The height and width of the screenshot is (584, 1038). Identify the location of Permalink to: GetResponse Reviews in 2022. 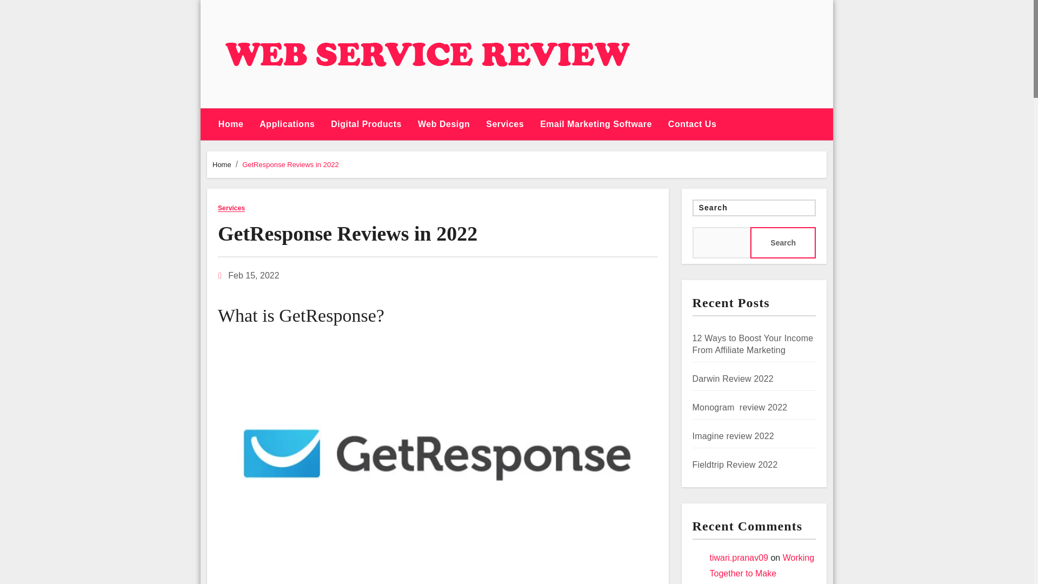
(348, 234).